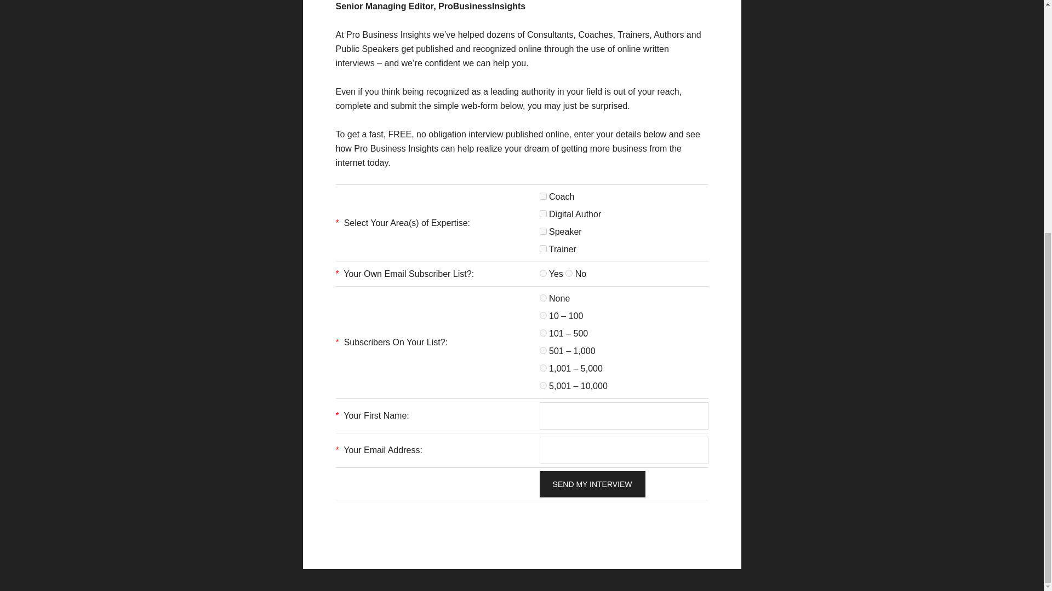  Describe the element at coordinates (543, 273) in the screenshot. I see `Yes` at that location.